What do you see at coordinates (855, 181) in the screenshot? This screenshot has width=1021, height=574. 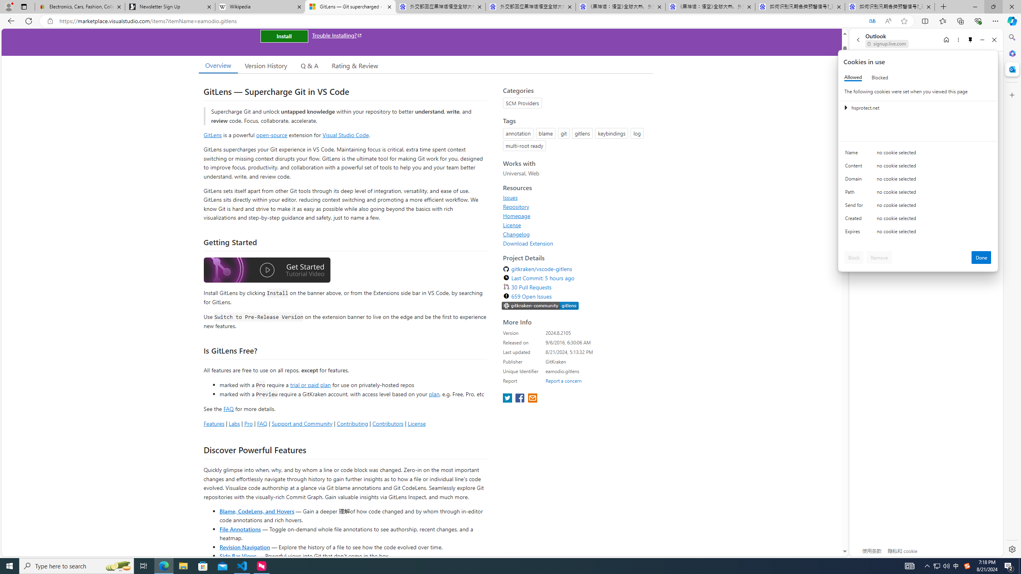 I see `Domain` at bounding box center [855, 181].